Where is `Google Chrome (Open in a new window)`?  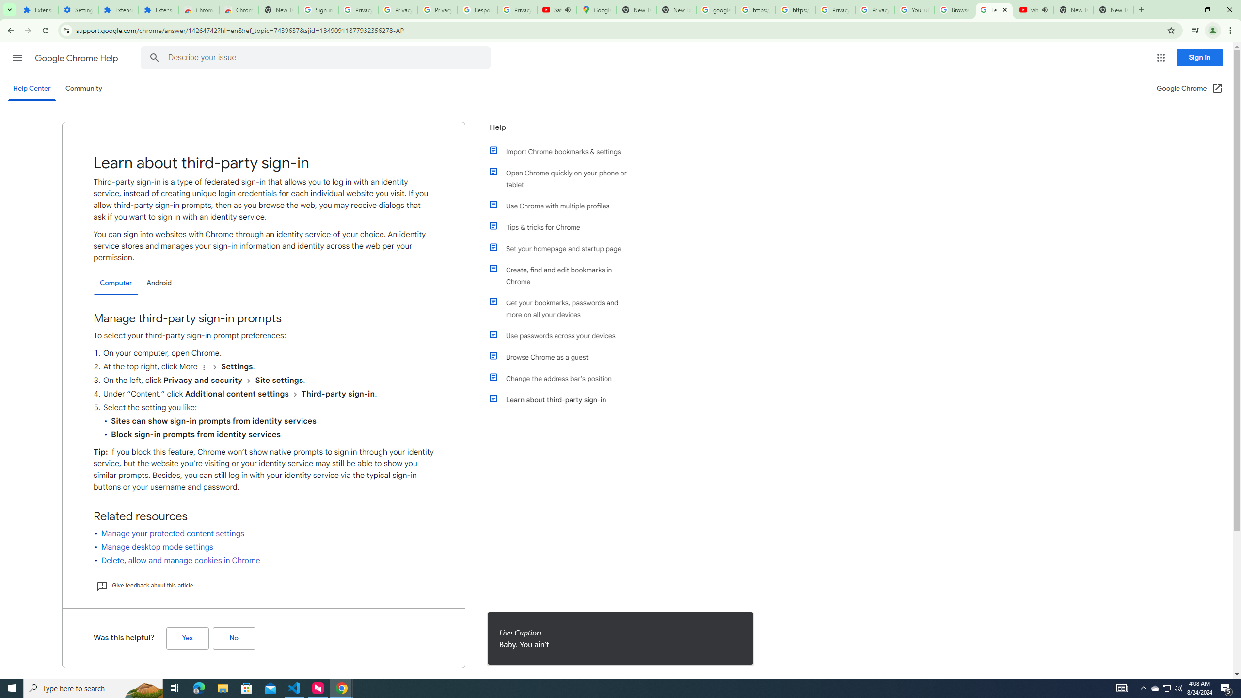
Google Chrome (Open in a new window) is located at coordinates (1190, 88).